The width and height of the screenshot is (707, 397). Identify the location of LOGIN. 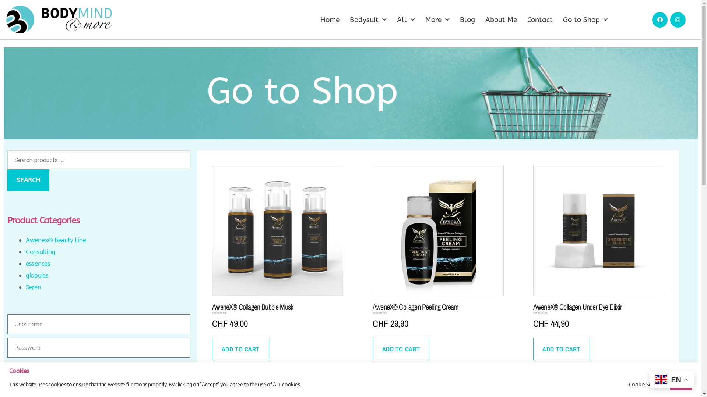
(25, 382).